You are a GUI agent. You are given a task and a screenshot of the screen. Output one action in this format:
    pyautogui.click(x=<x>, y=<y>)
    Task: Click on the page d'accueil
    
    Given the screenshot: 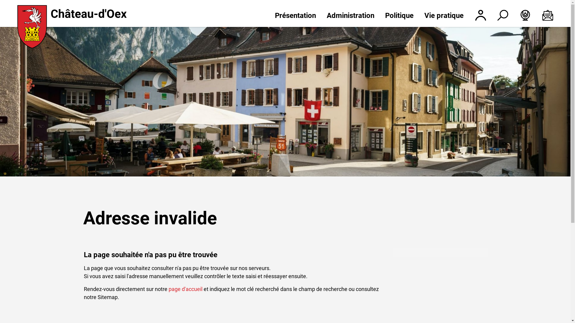 What is the action you would take?
    pyautogui.click(x=185, y=289)
    